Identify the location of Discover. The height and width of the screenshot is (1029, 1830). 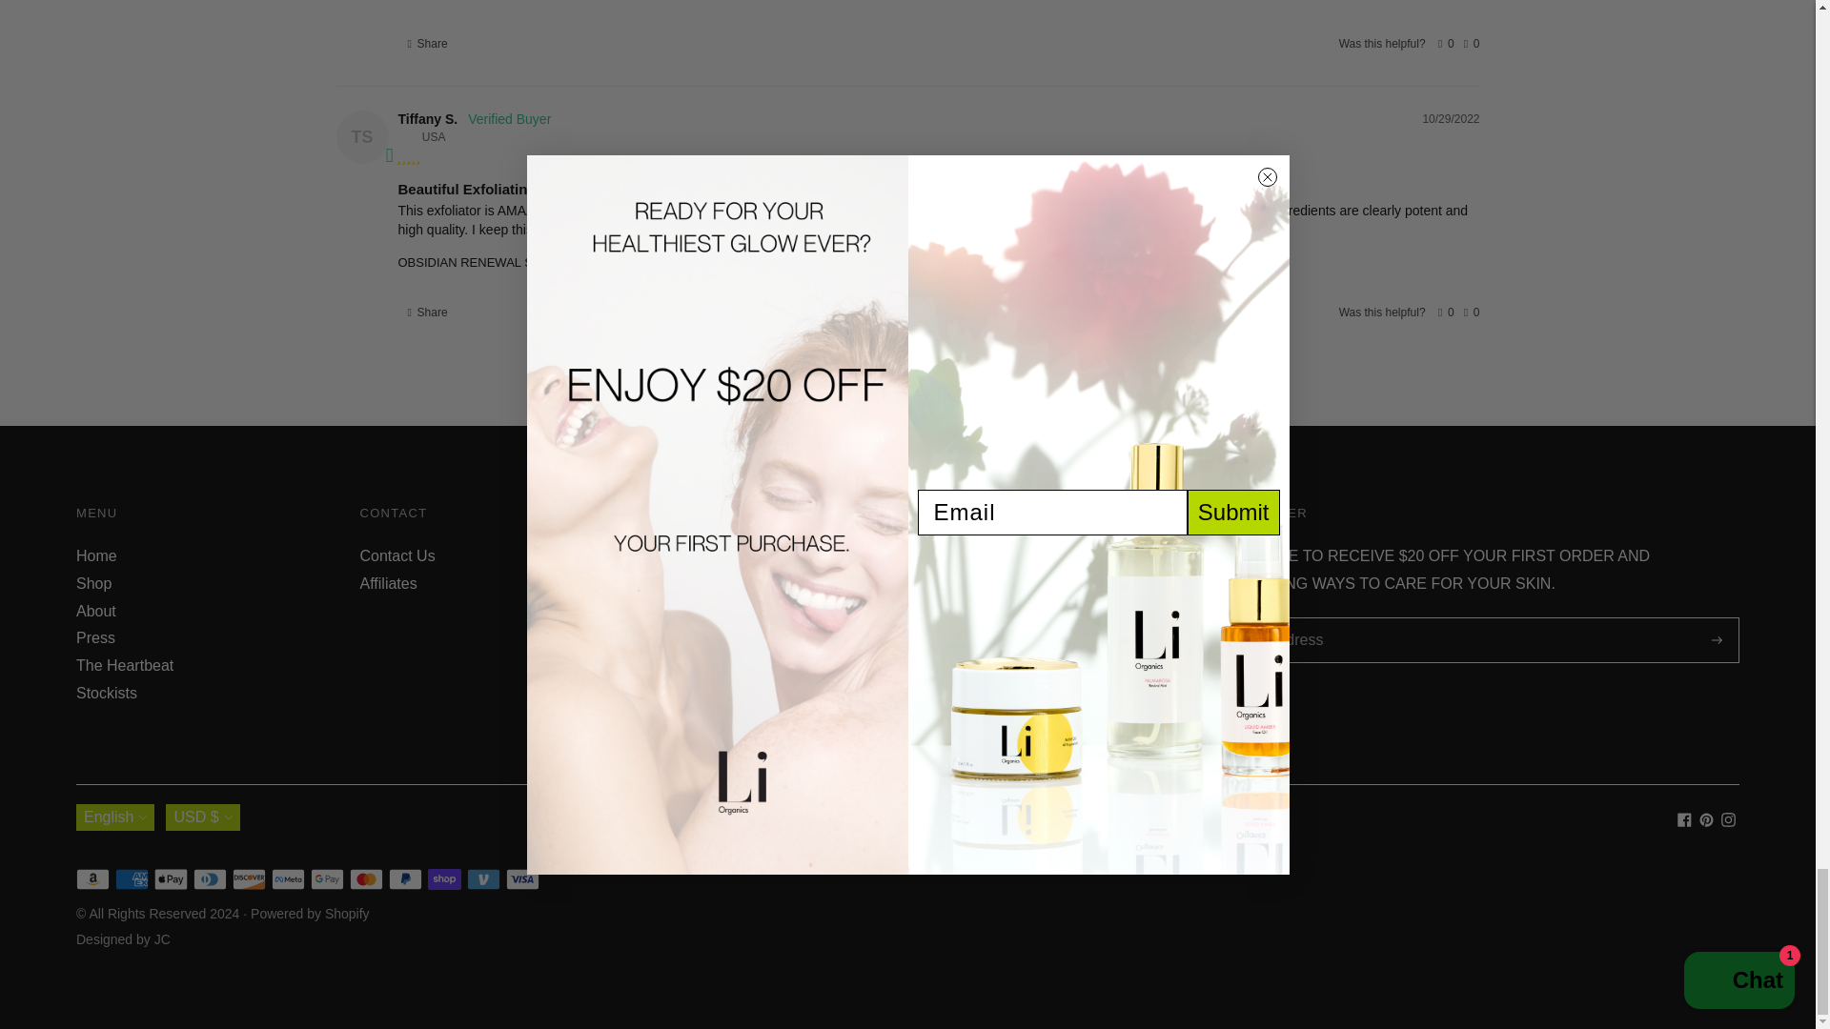
(248, 879).